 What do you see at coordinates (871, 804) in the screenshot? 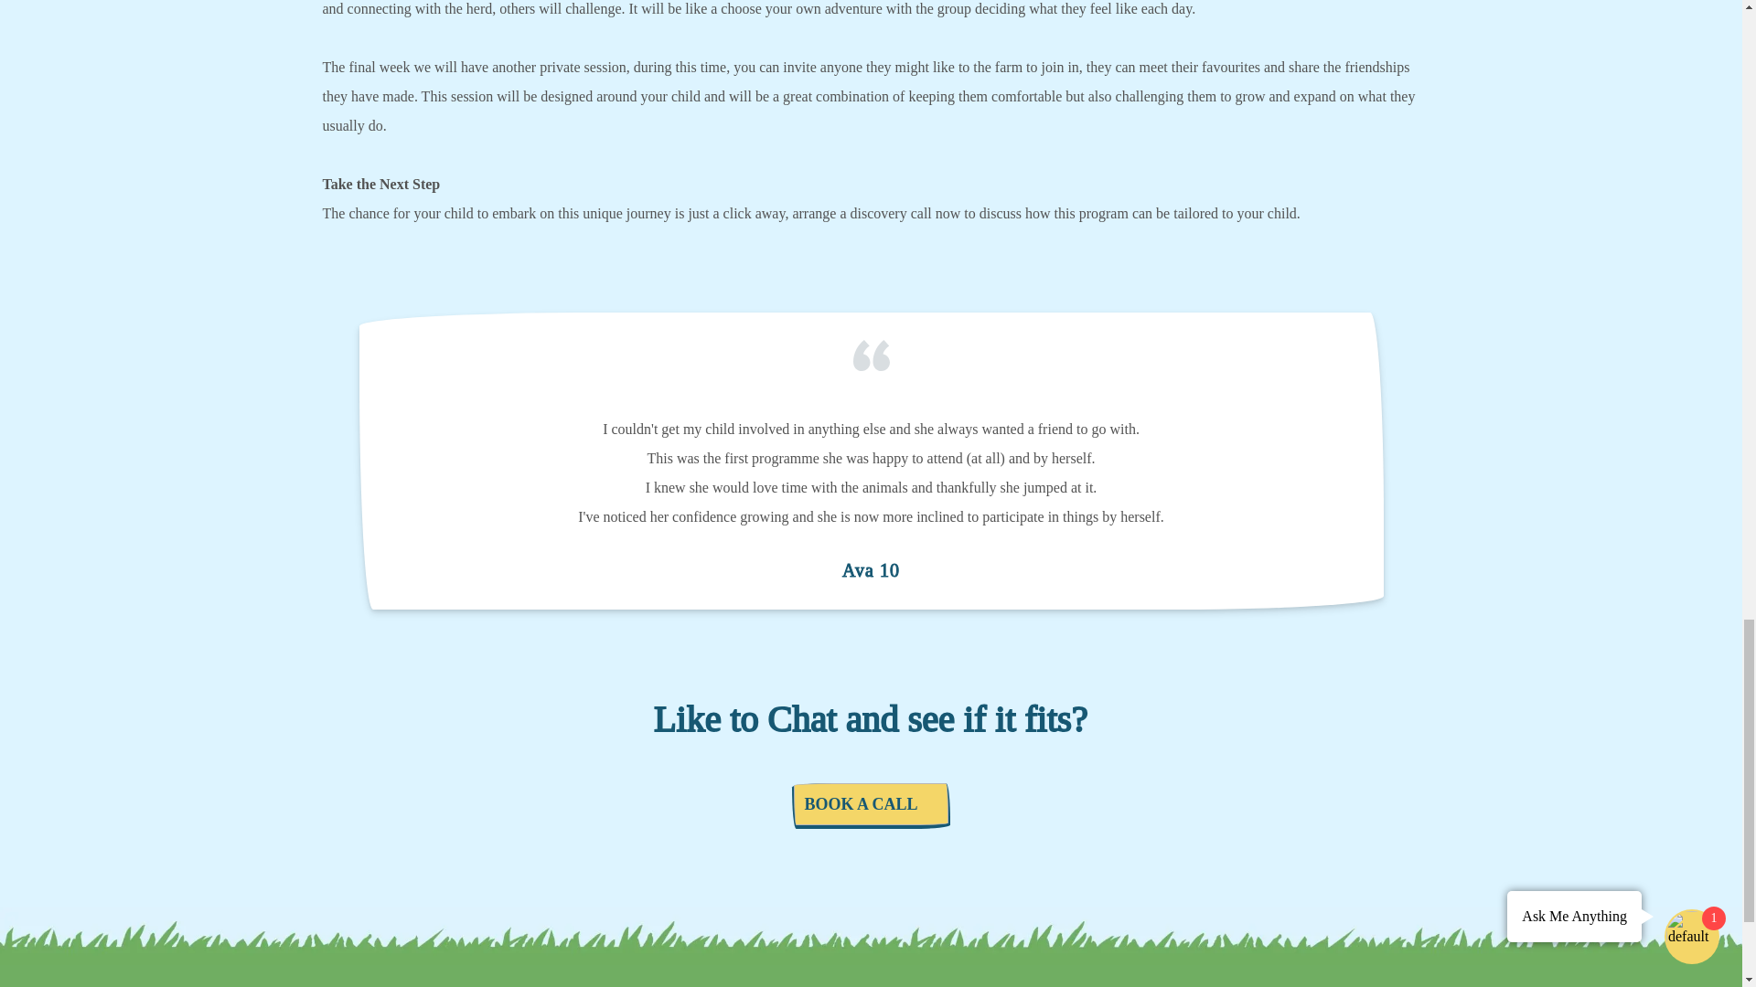
I see `BOOK A CALL` at bounding box center [871, 804].